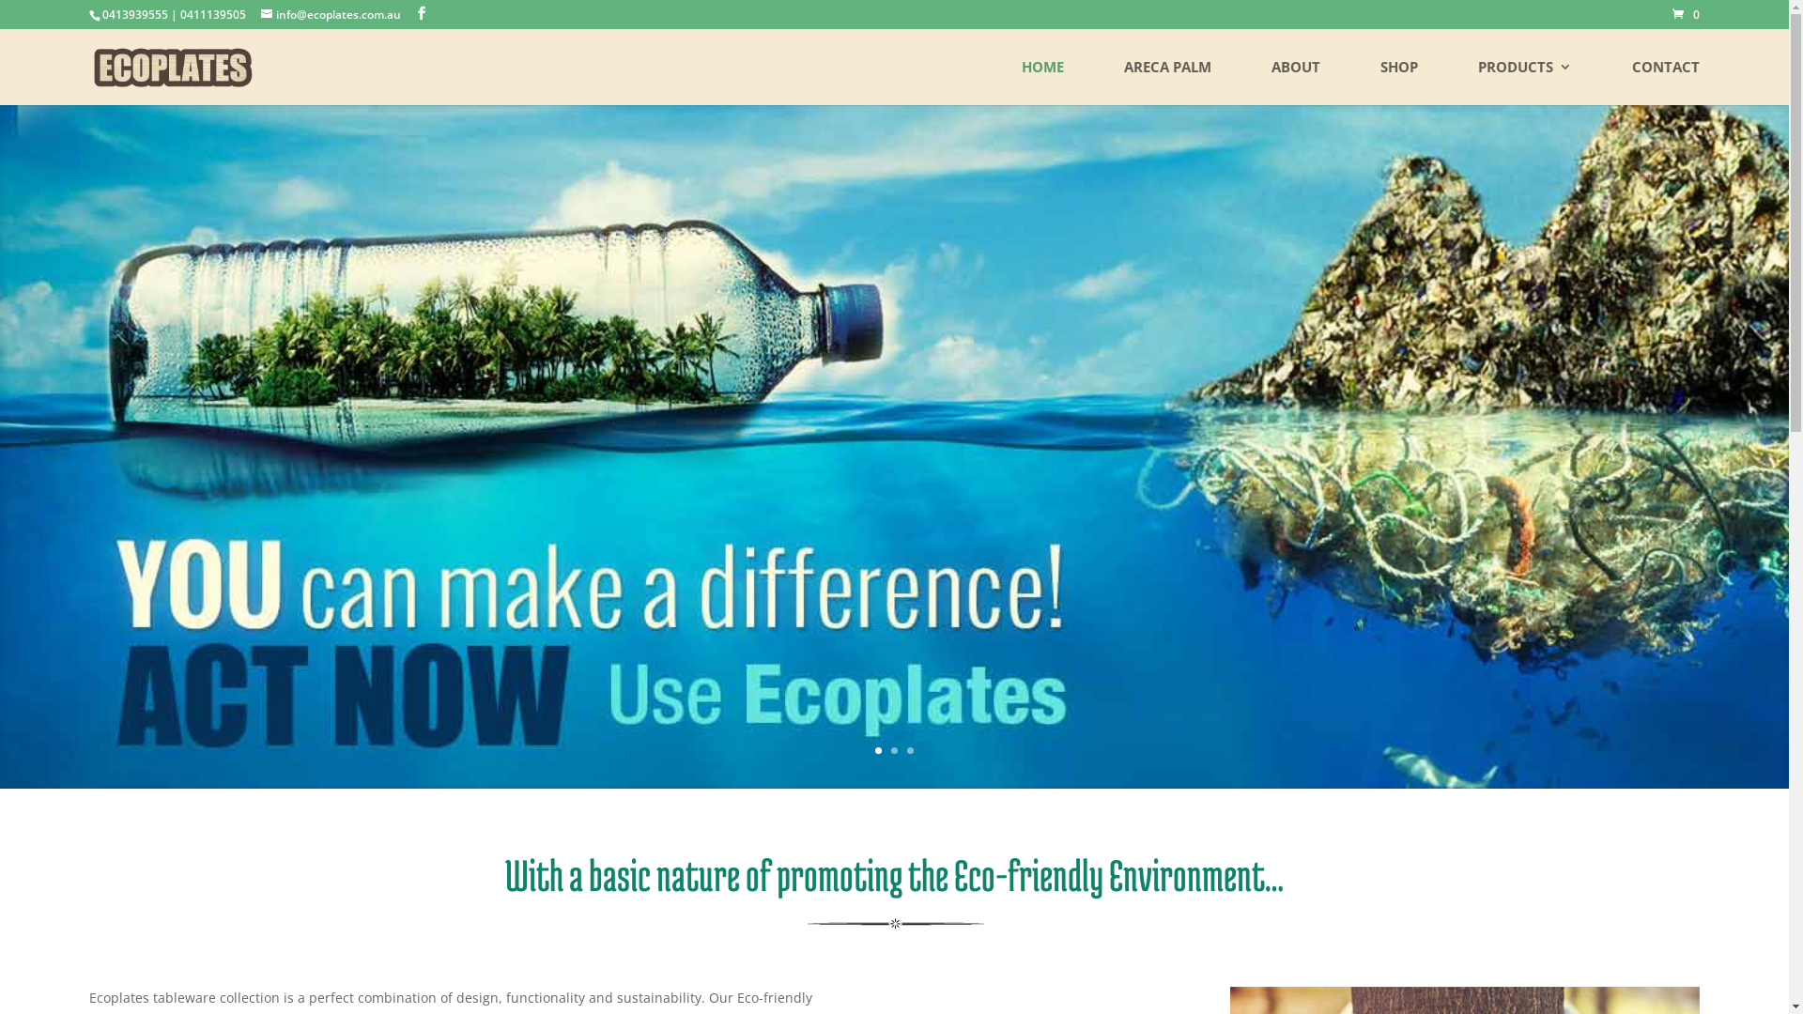  Describe the element at coordinates (1168, 83) in the screenshot. I see `ARECA PALM` at that location.